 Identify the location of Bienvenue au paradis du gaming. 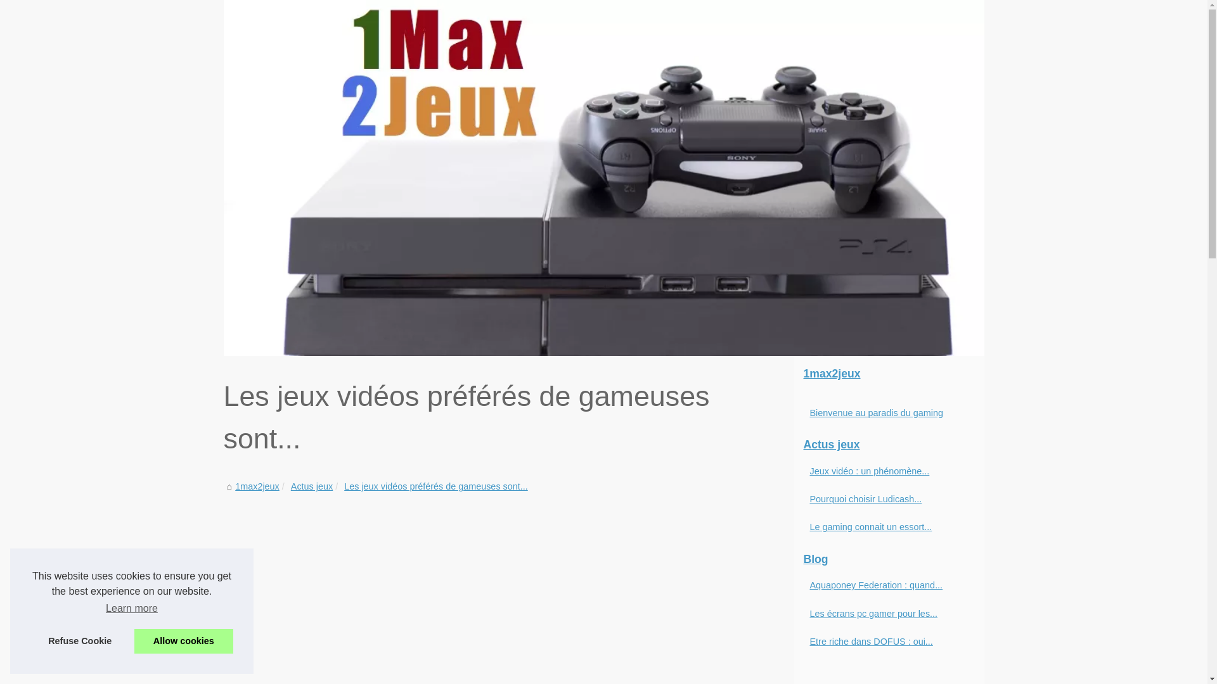
(882, 413).